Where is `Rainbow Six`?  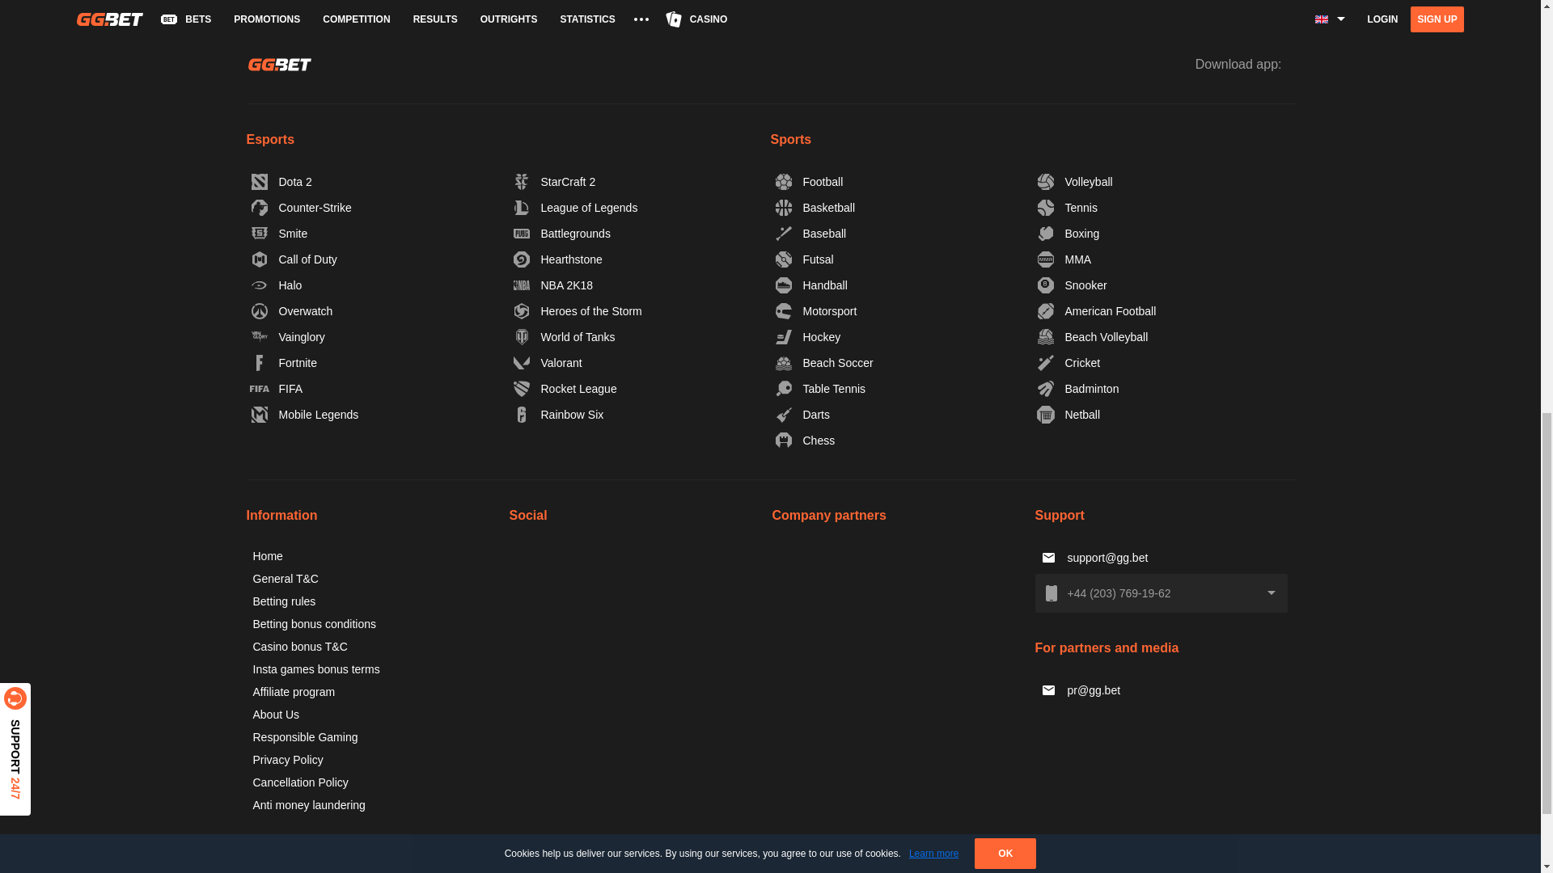
Rainbow Six is located at coordinates (558, 414).